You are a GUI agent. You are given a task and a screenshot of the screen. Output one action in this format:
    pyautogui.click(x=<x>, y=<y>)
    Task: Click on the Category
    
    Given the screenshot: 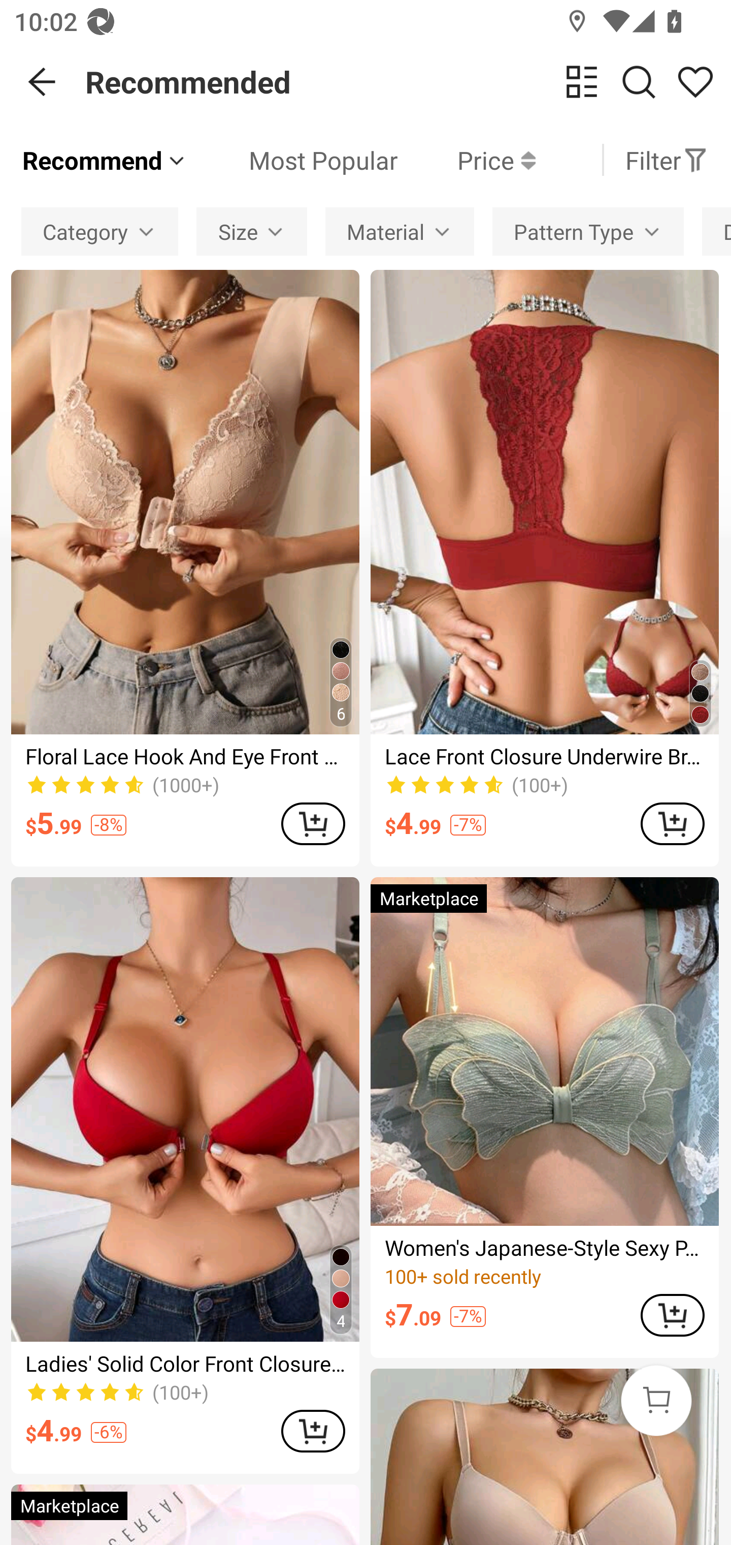 What is the action you would take?
    pyautogui.click(x=99, y=231)
    